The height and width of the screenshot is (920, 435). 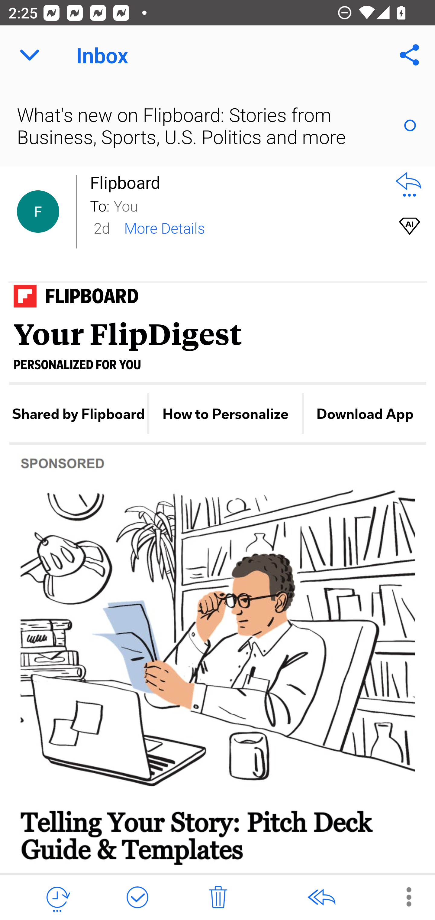 I want to click on Contact Details, so click(x=38, y=212).